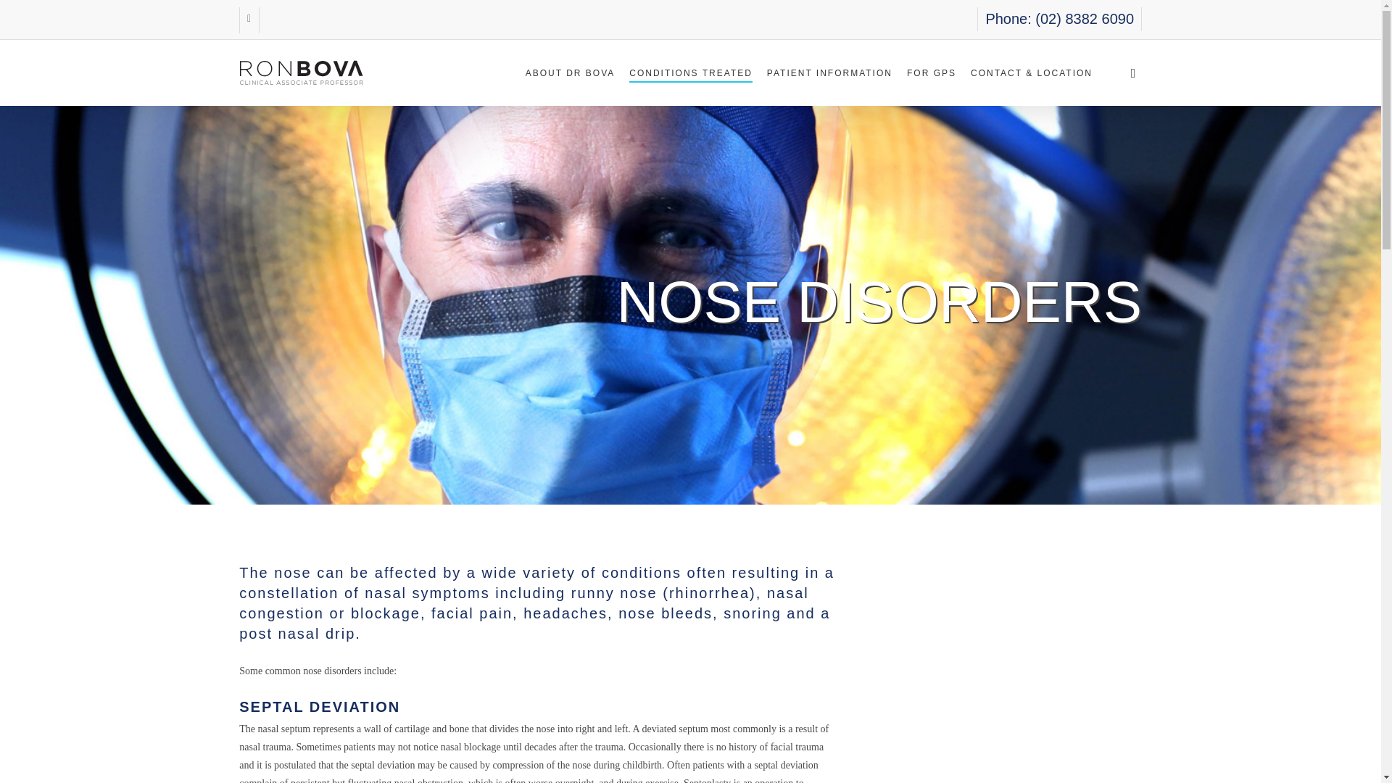  Describe the element at coordinates (829, 72) in the screenshot. I see `PATIENT INFORMATION` at that location.